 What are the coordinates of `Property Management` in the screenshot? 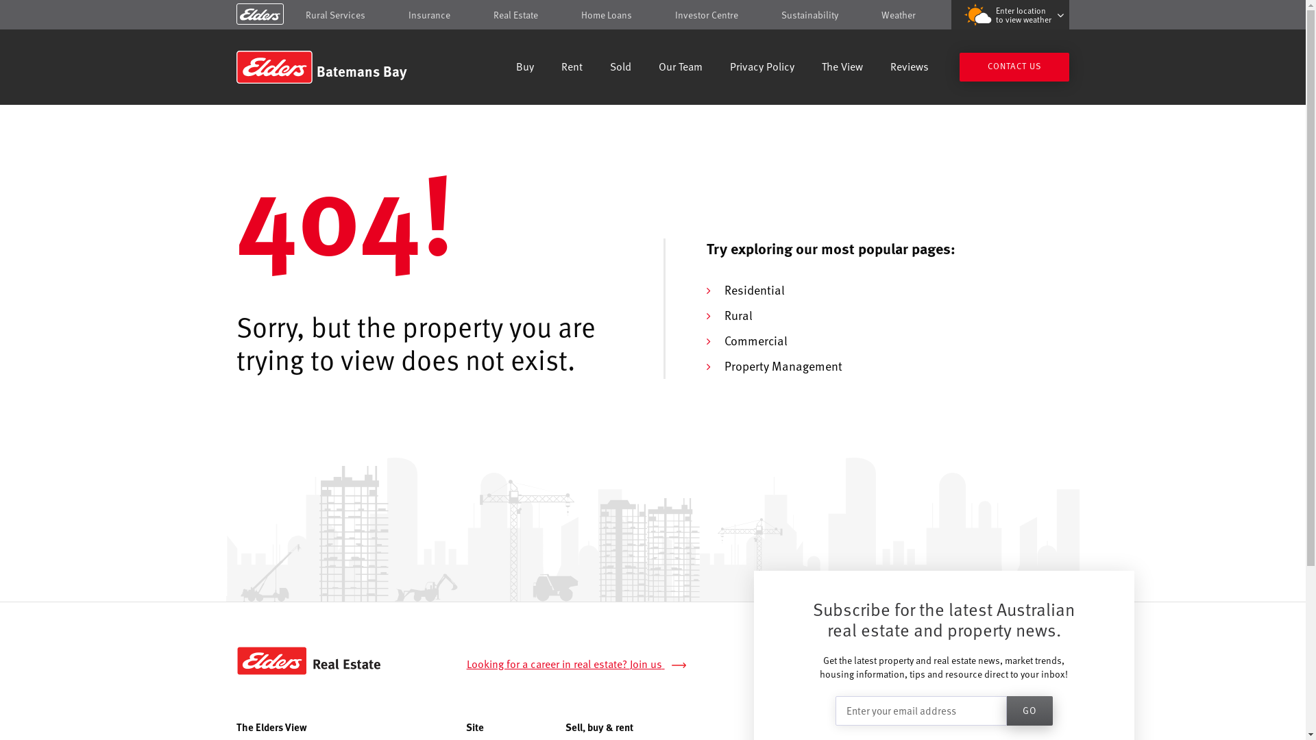 It's located at (783, 366).